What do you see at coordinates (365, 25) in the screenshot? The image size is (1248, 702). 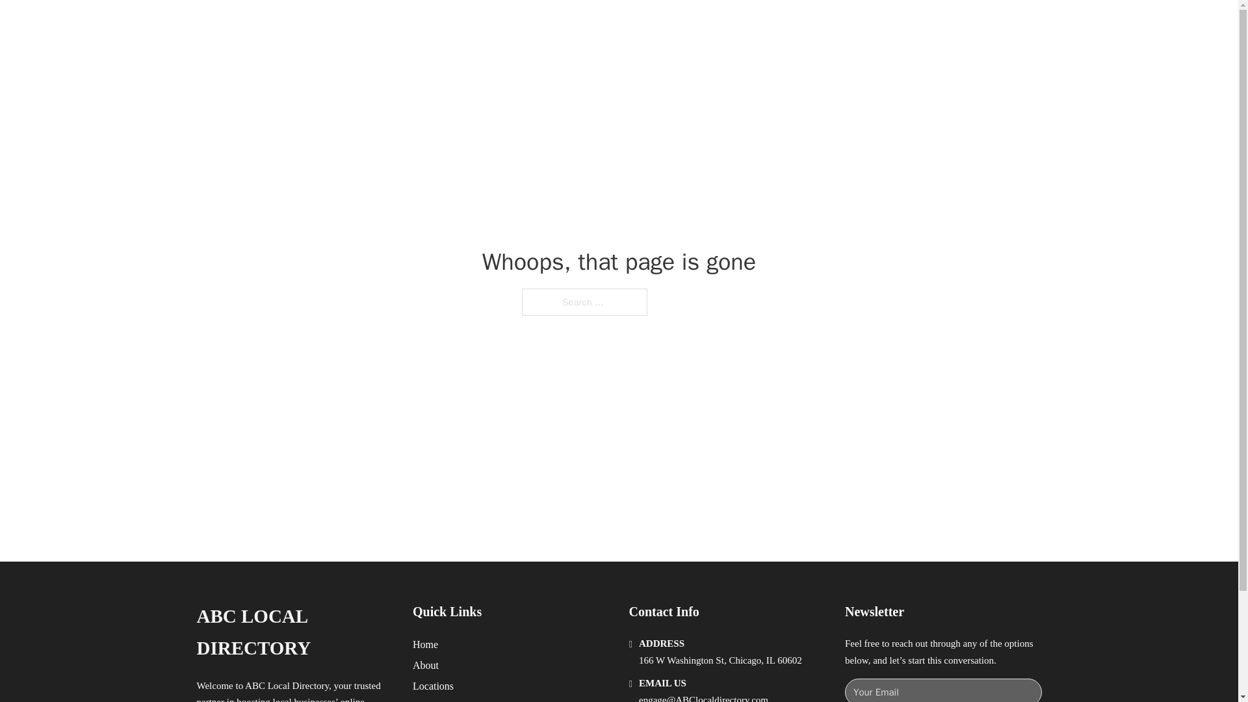 I see `ABC LOCAL DIRECTORY` at bounding box center [365, 25].